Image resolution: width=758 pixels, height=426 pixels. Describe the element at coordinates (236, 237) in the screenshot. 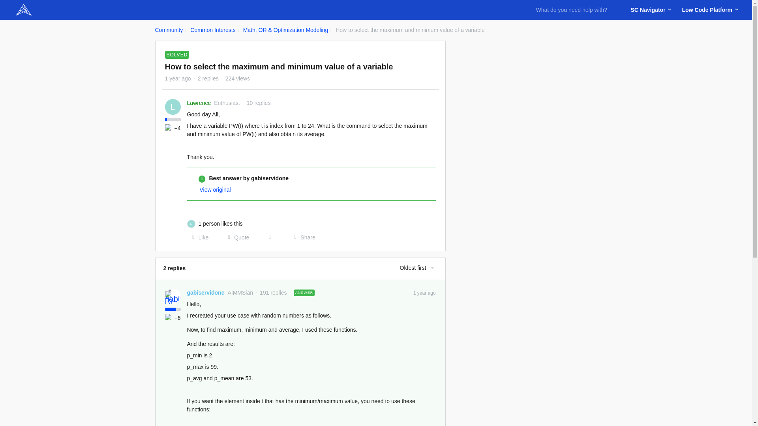

I see `Quote` at that location.